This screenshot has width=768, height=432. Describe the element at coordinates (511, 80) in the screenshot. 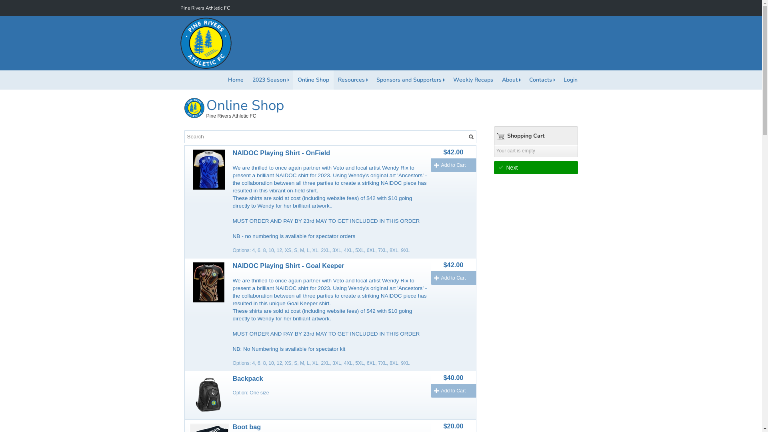

I see `About` at that location.